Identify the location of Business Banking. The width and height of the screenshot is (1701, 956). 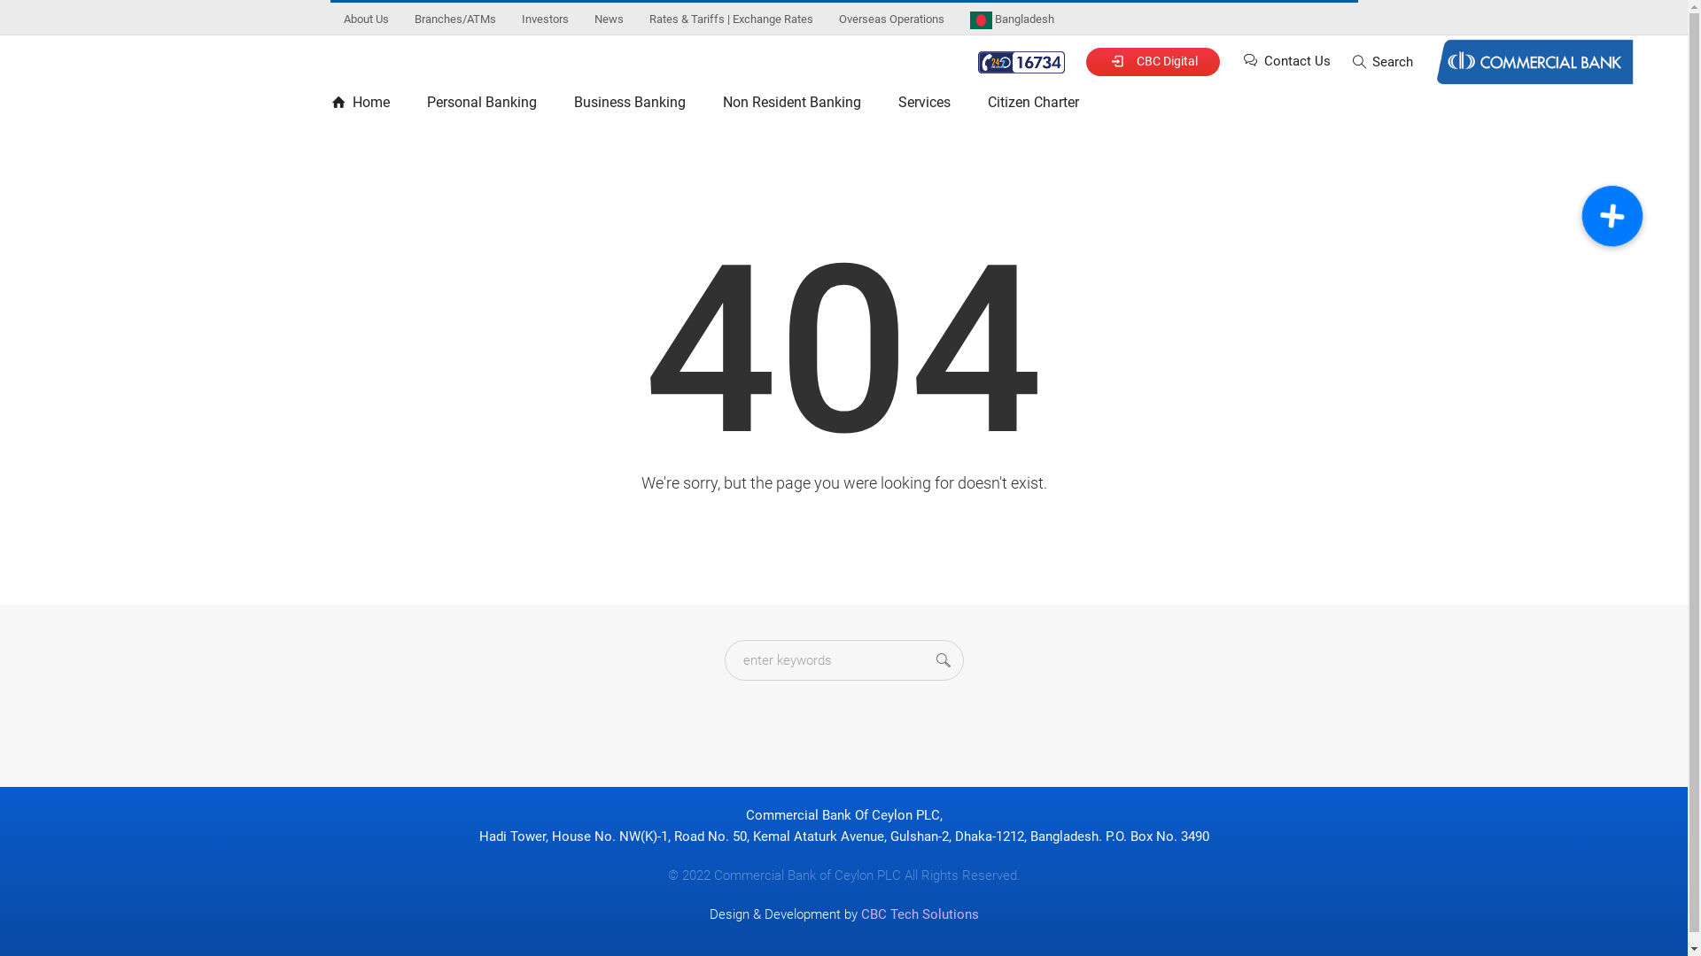
(629, 106).